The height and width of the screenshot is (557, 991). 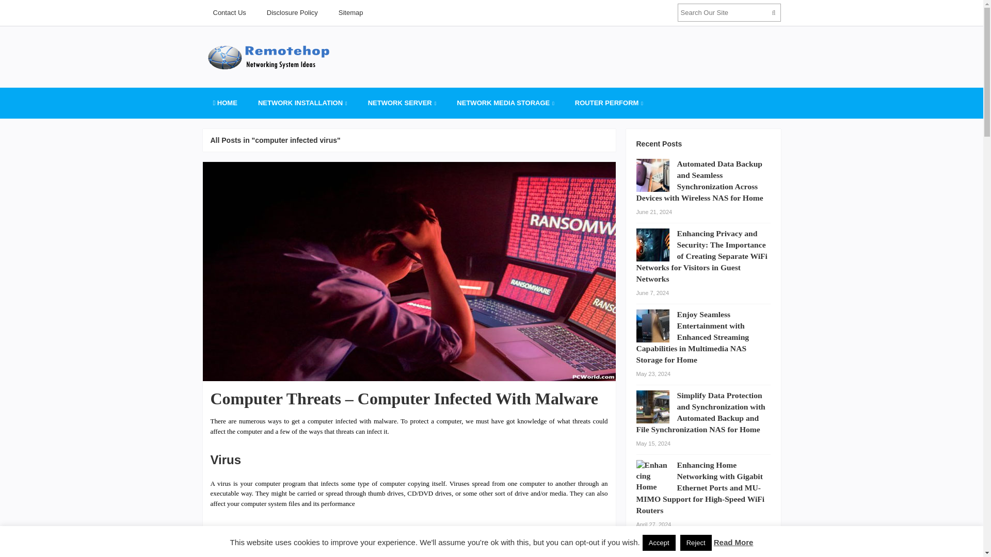 What do you see at coordinates (350, 12) in the screenshot?
I see `Sitemap` at bounding box center [350, 12].